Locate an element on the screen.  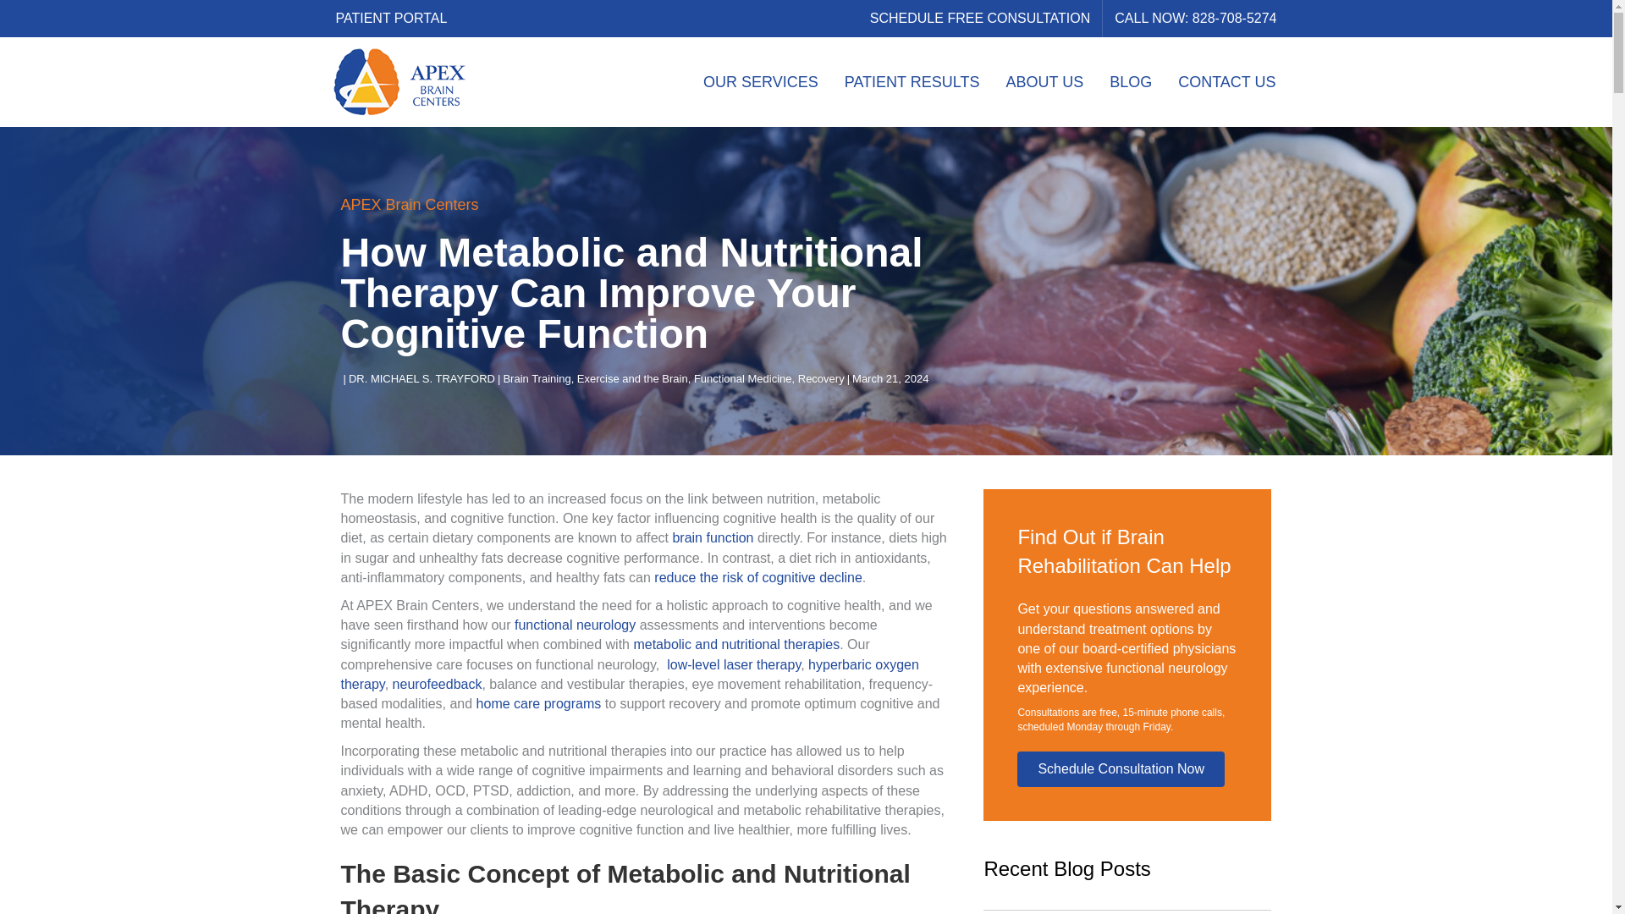
CONTACT US is located at coordinates (1226, 82).